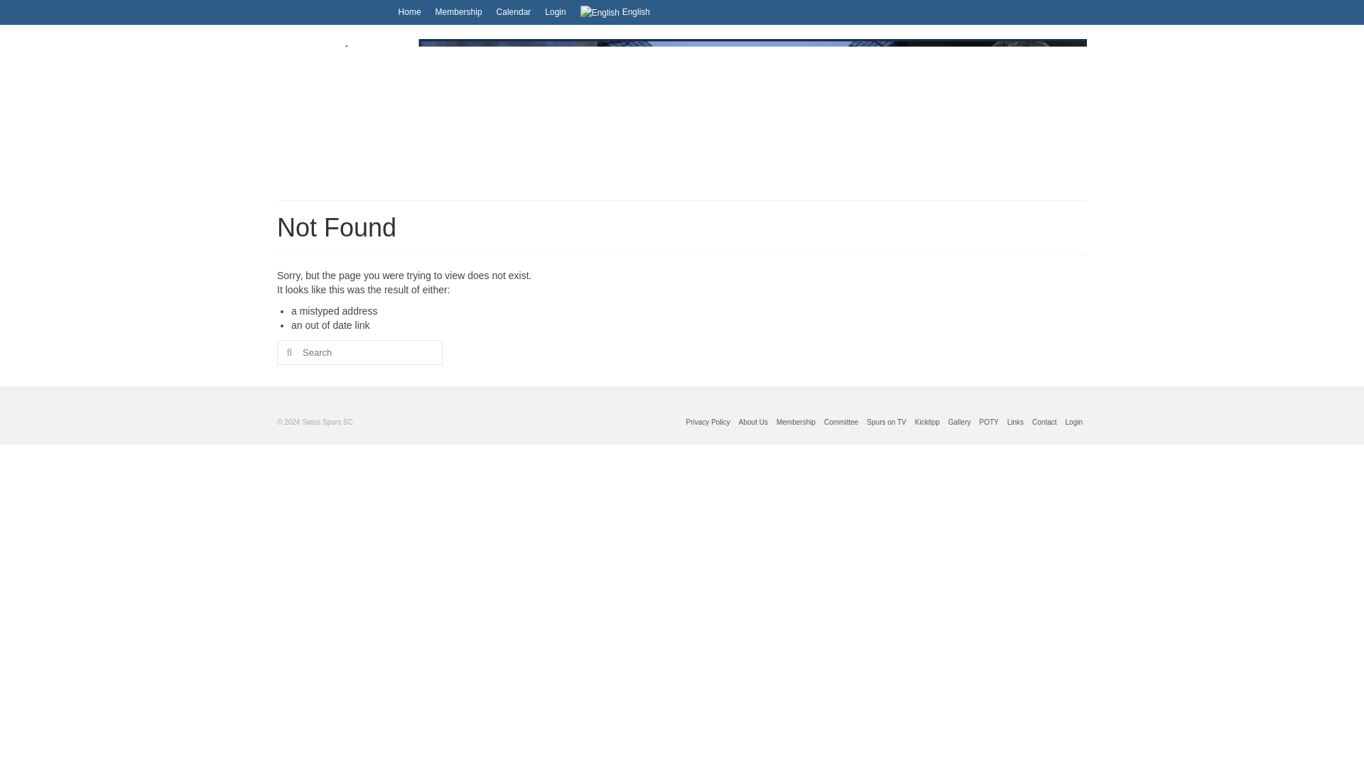  I want to click on Privacy Policy, so click(708, 425).